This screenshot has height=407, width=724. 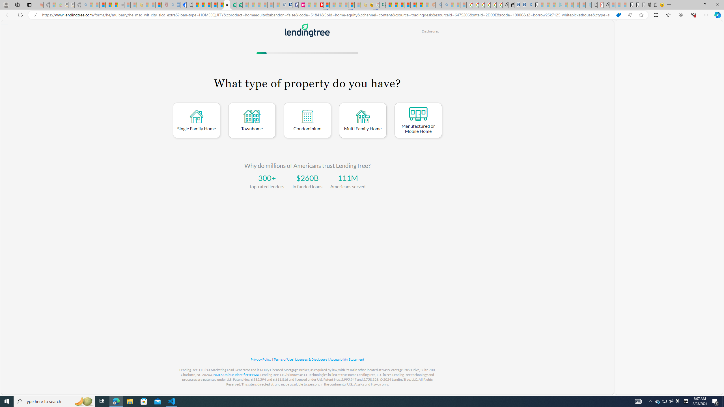 What do you see at coordinates (283, 359) in the screenshot?
I see `Terms of Use ` at bounding box center [283, 359].